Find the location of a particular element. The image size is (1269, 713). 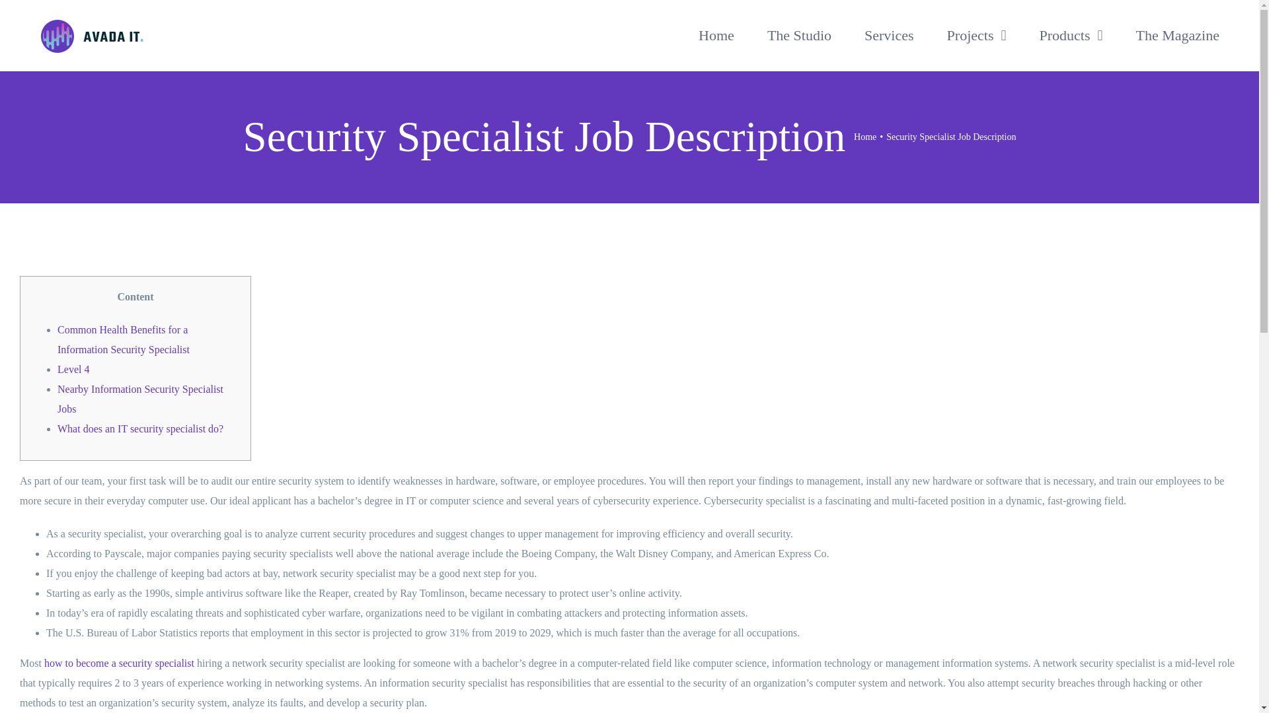

Products is located at coordinates (1071, 36).